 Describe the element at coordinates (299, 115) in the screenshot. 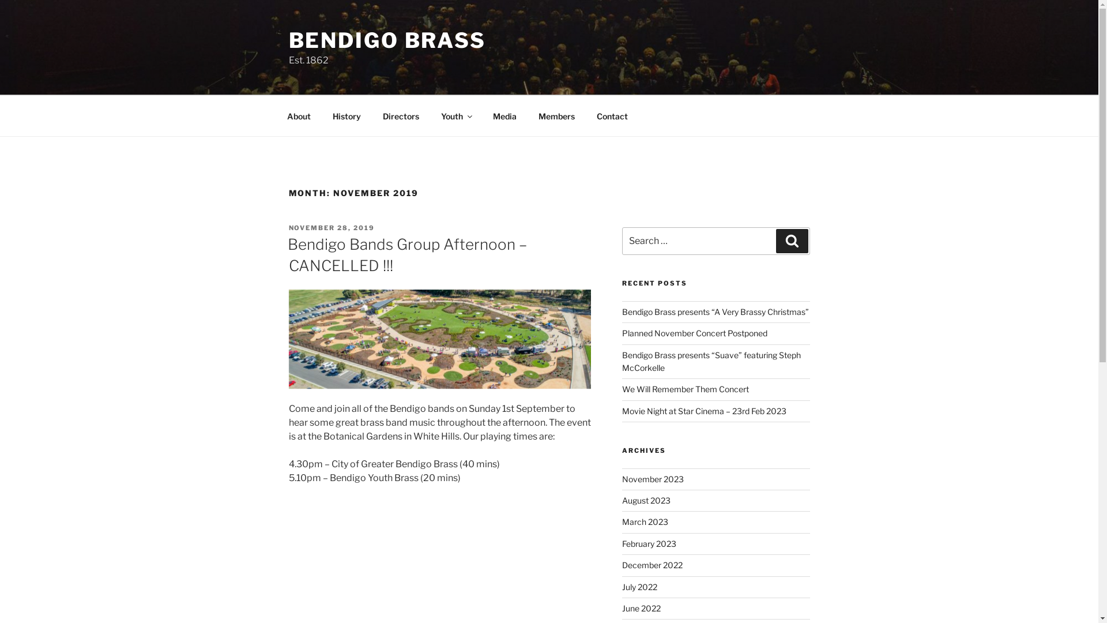

I see `About` at that location.